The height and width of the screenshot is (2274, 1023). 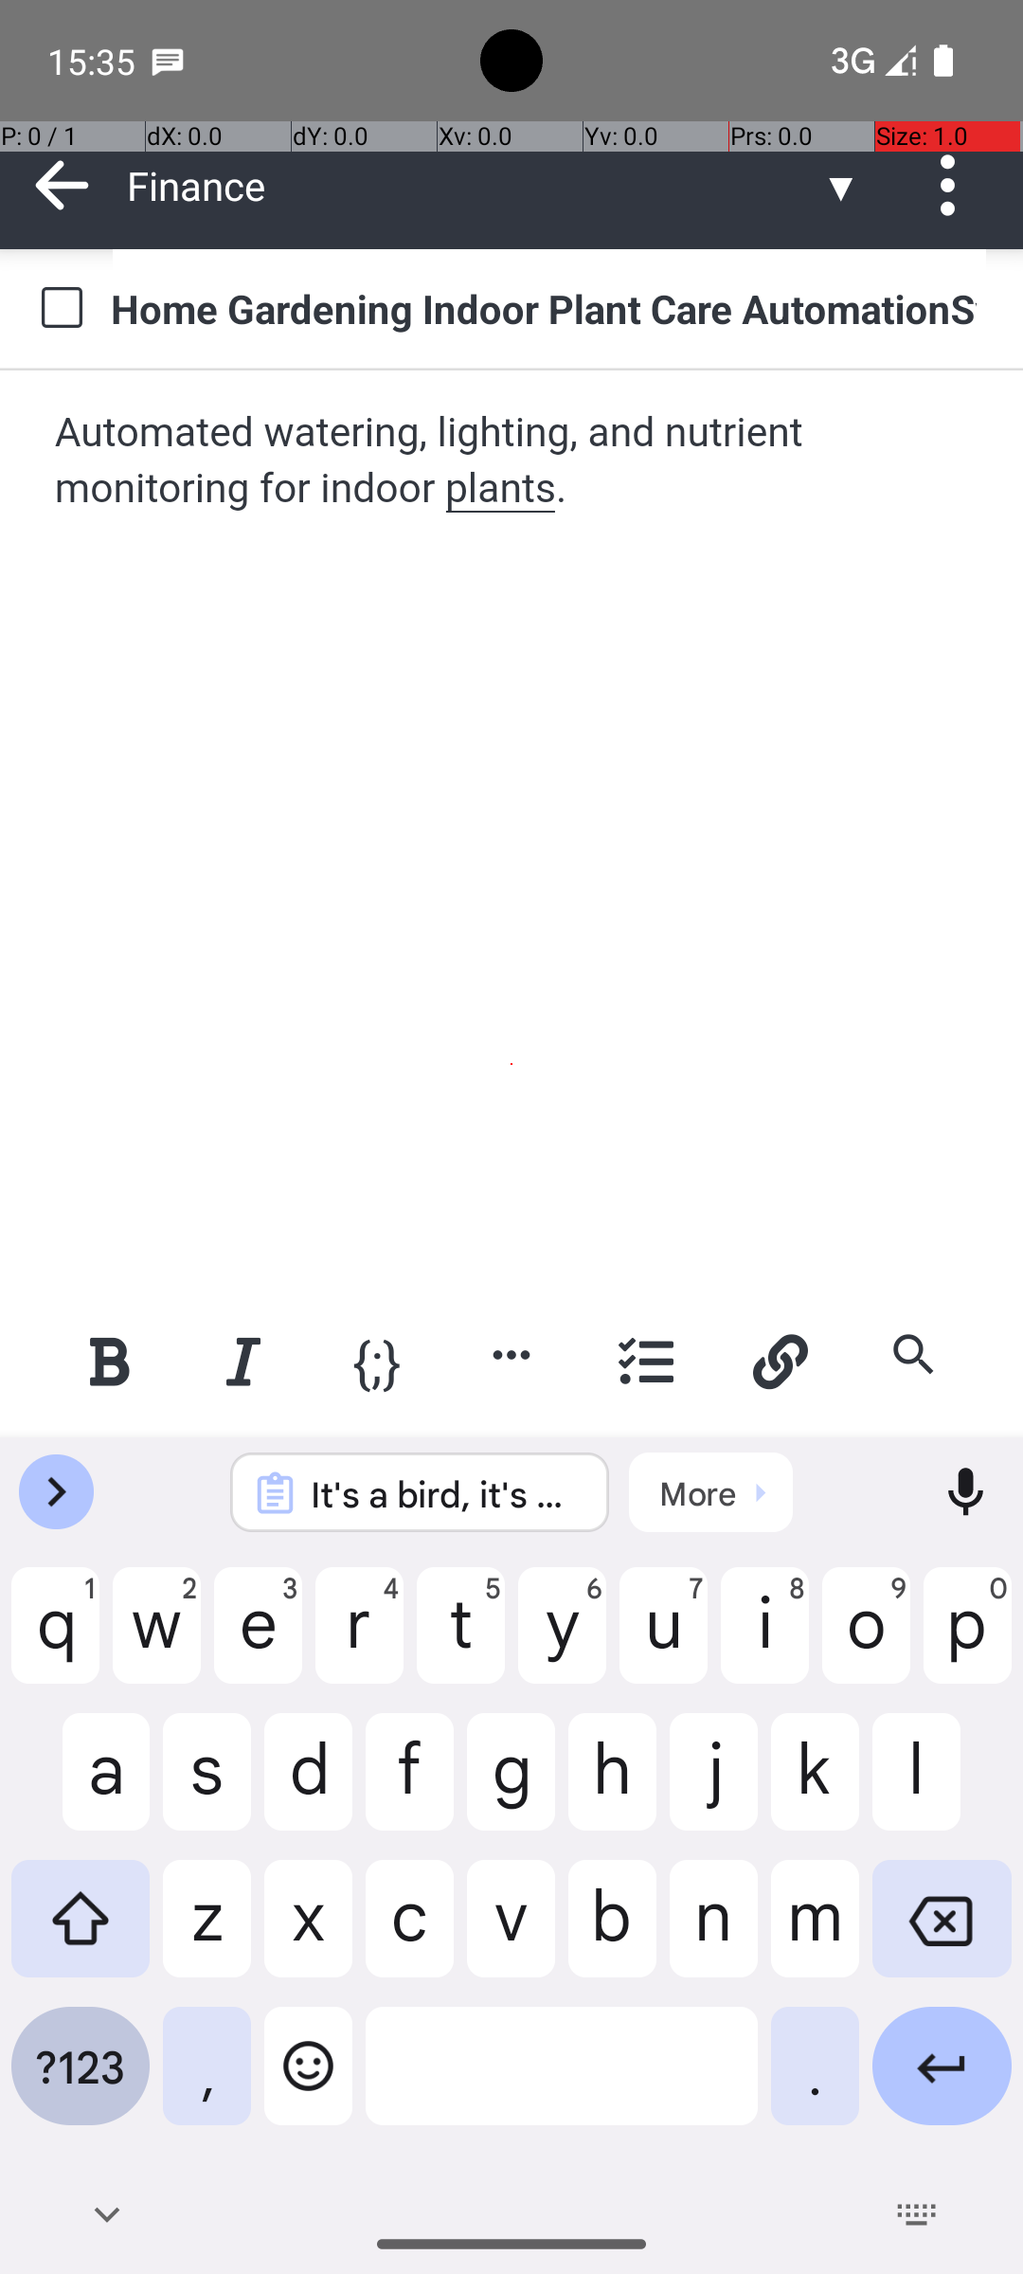 What do you see at coordinates (955, 186) in the screenshot?
I see `Actions` at bounding box center [955, 186].